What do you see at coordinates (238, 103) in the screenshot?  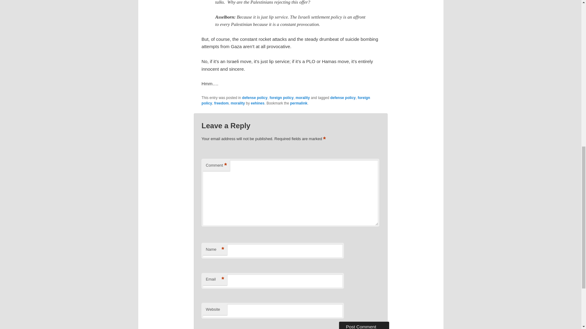 I see `morality` at bounding box center [238, 103].